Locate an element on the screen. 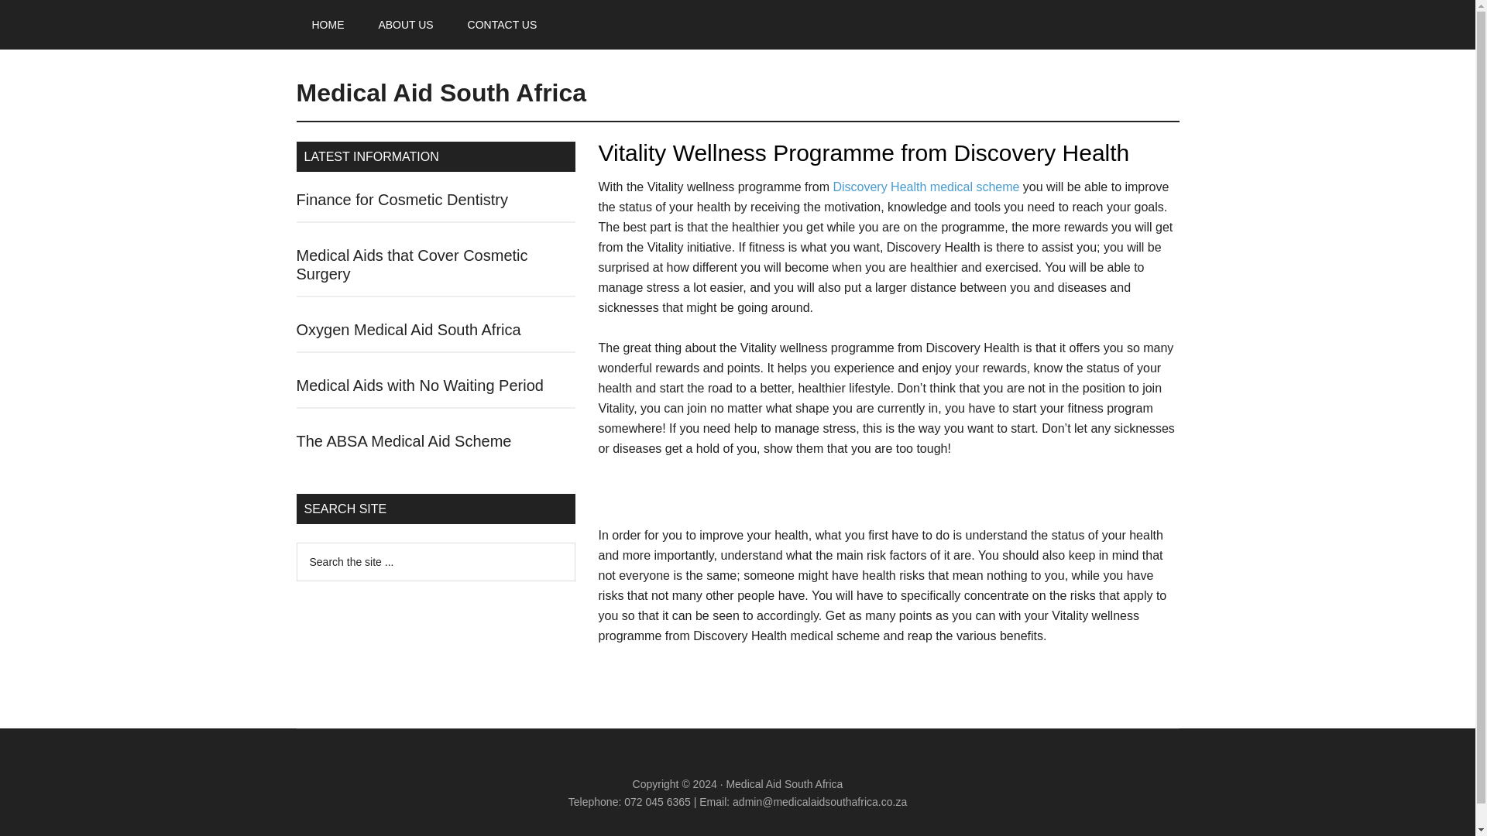 The height and width of the screenshot is (836, 1487). Medical Aid South Africa is located at coordinates (441, 93).